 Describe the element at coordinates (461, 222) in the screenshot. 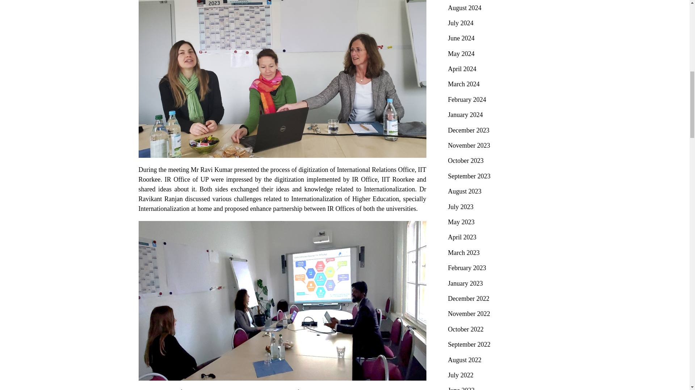

I see `May 2023` at that location.